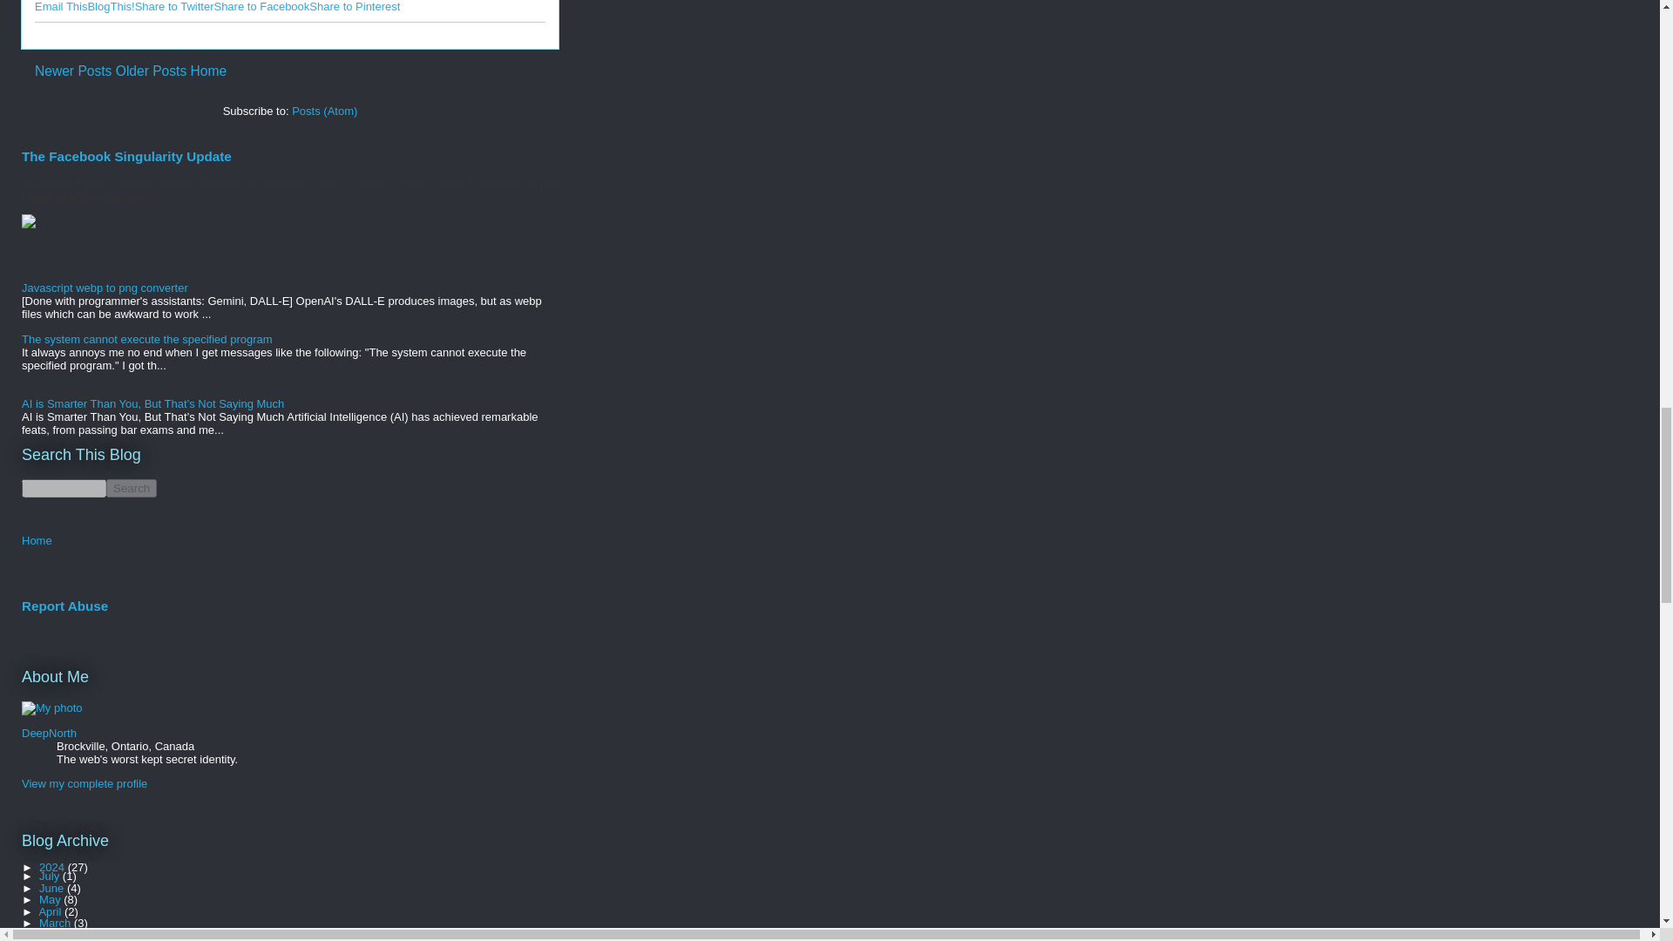 The width and height of the screenshot is (1673, 941). I want to click on search, so click(132, 488).